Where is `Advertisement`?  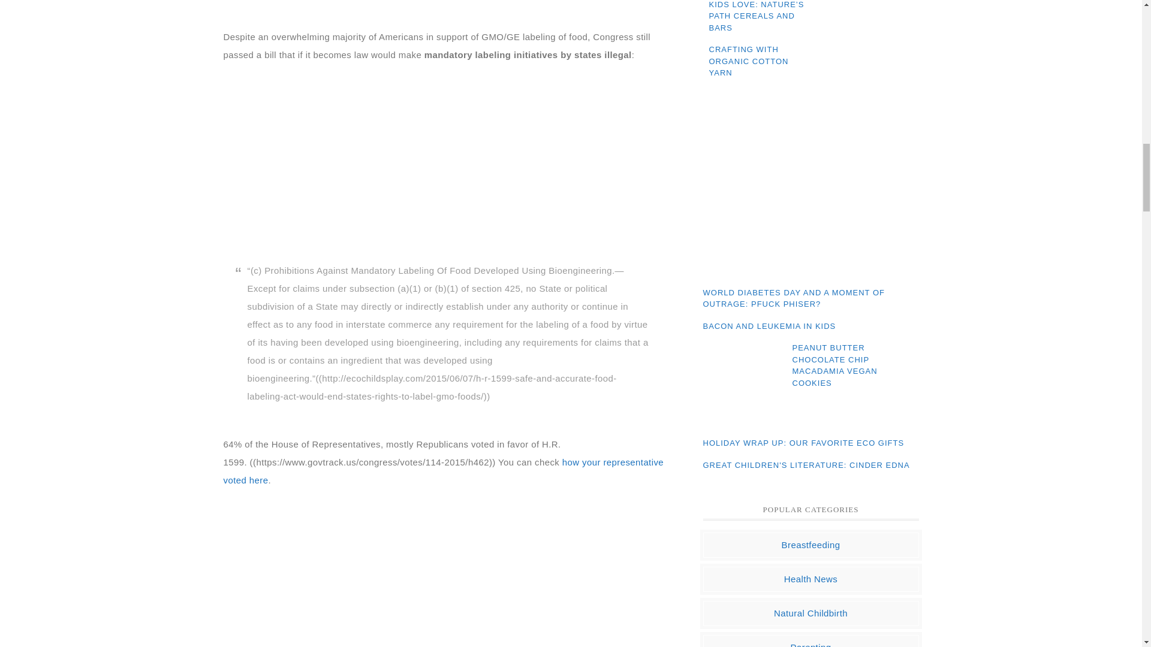
Advertisement is located at coordinates (447, 163).